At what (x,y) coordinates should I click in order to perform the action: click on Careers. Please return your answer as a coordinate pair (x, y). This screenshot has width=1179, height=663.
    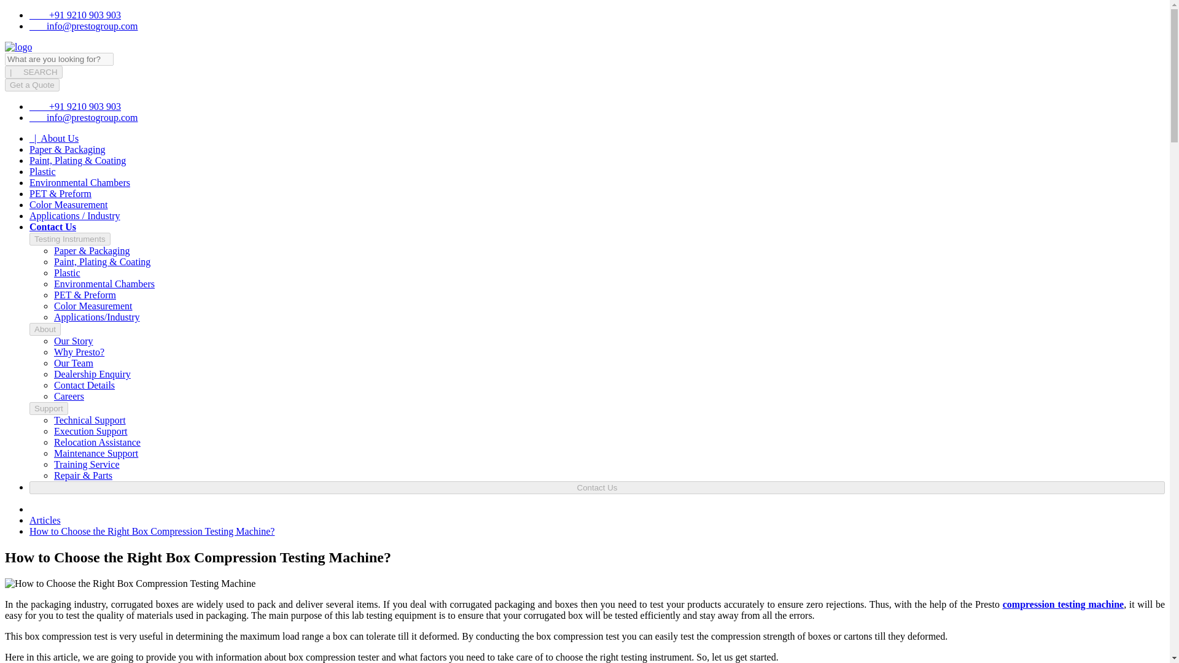
    Looking at the image, I should click on (69, 397).